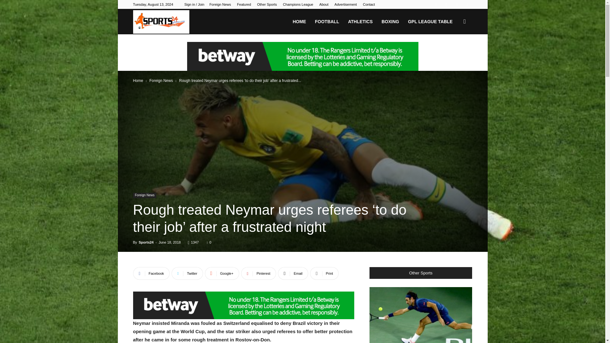 The image size is (610, 343). What do you see at coordinates (244, 4) in the screenshot?
I see `Featured` at bounding box center [244, 4].